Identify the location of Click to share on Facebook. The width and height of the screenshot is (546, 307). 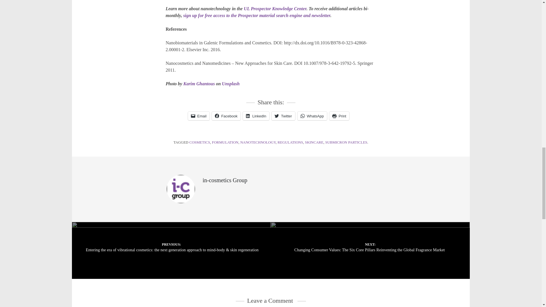
(226, 116).